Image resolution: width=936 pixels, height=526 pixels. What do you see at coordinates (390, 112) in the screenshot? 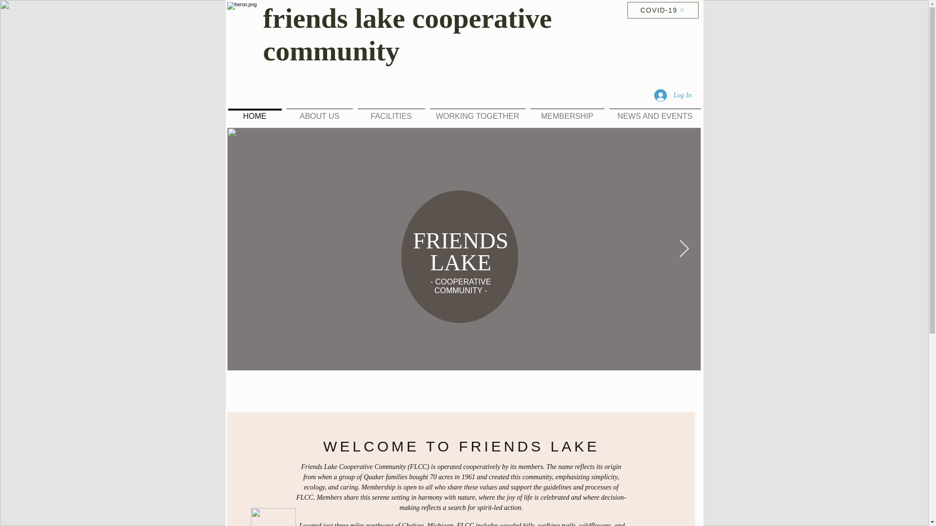
I see `FACILITIES` at bounding box center [390, 112].